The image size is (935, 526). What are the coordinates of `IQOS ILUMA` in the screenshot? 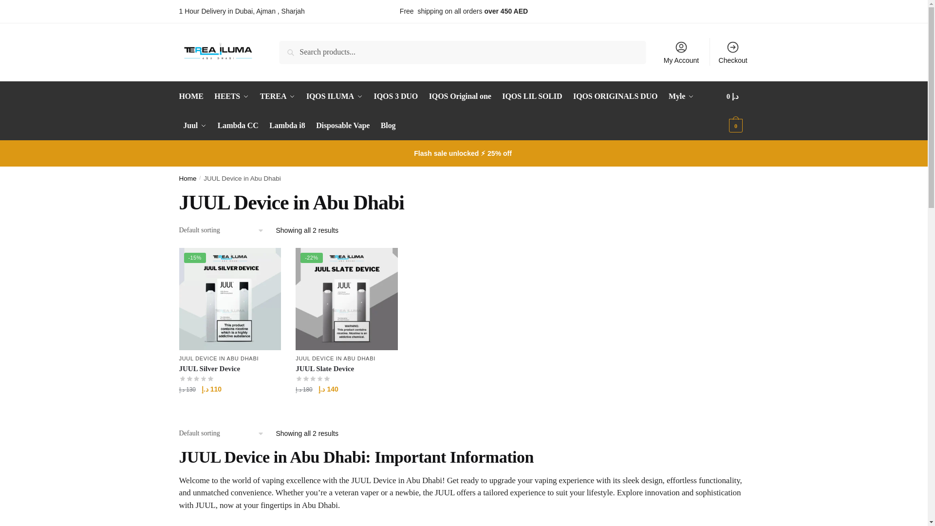 It's located at (335, 96).